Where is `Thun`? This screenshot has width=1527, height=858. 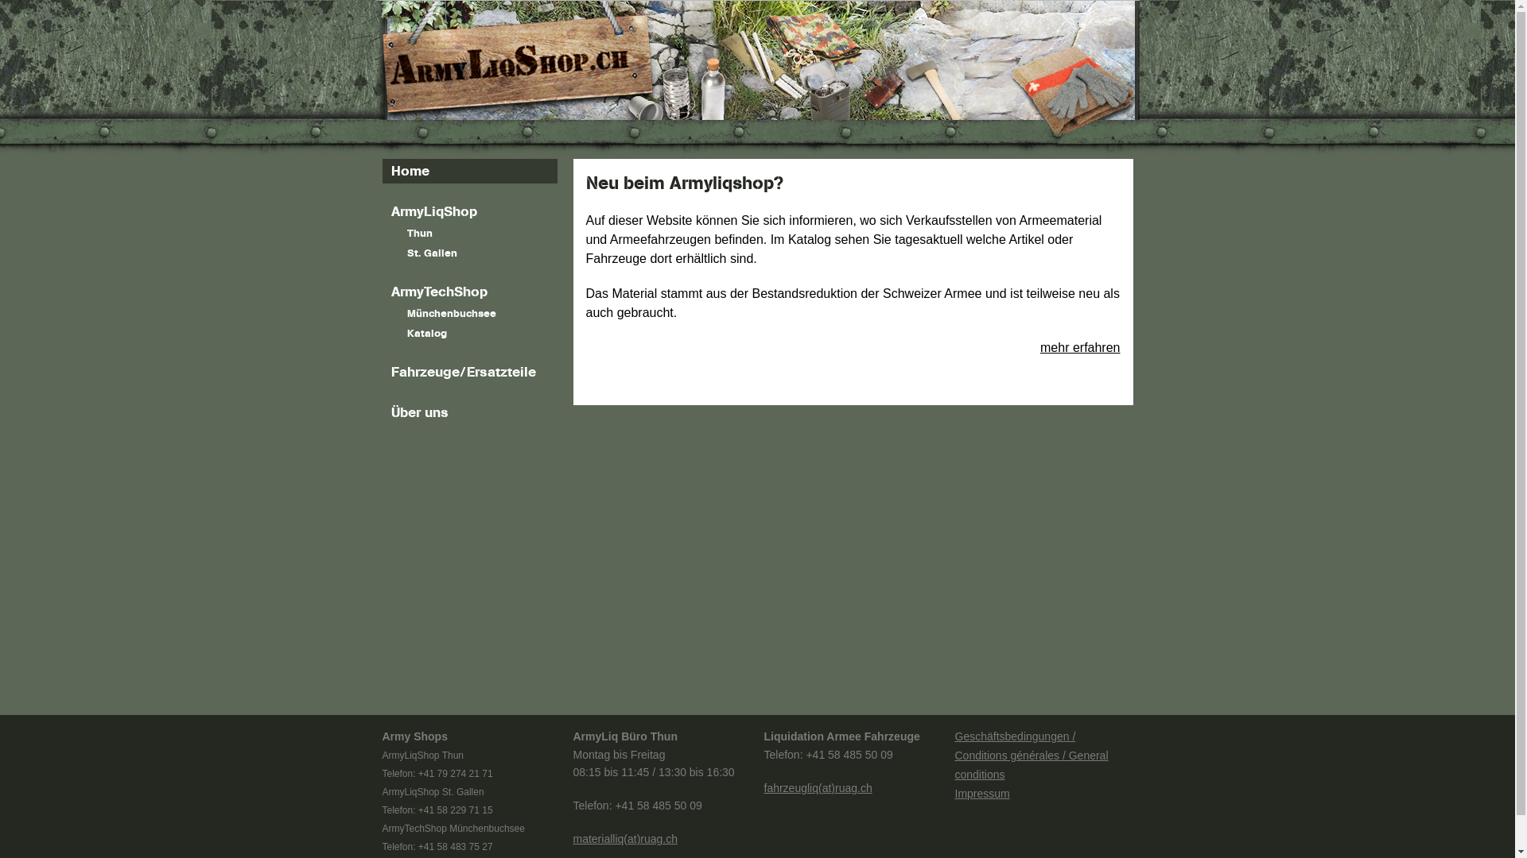 Thun is located at coordinates (469, 234).